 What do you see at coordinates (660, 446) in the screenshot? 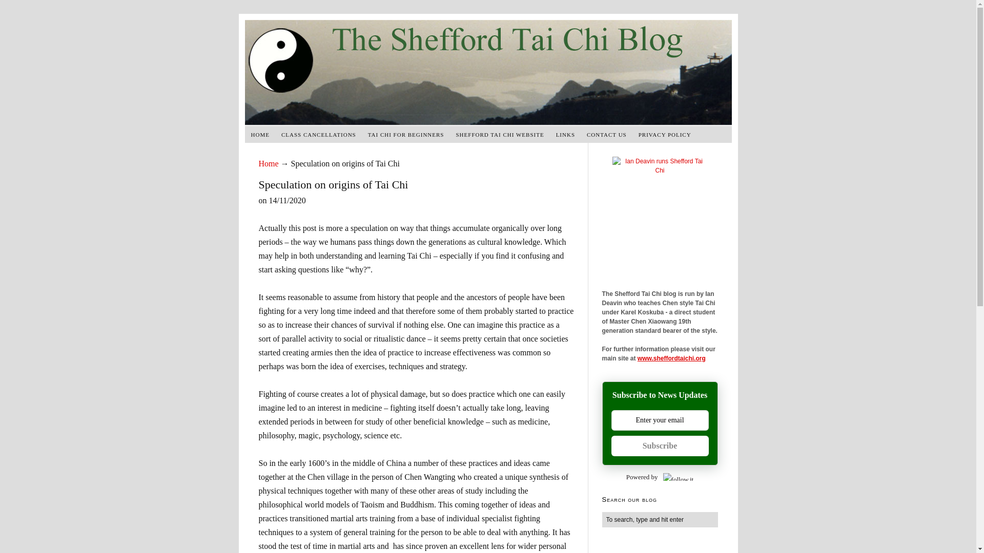
I see `Subscribe` at bounding box center [660, 446].